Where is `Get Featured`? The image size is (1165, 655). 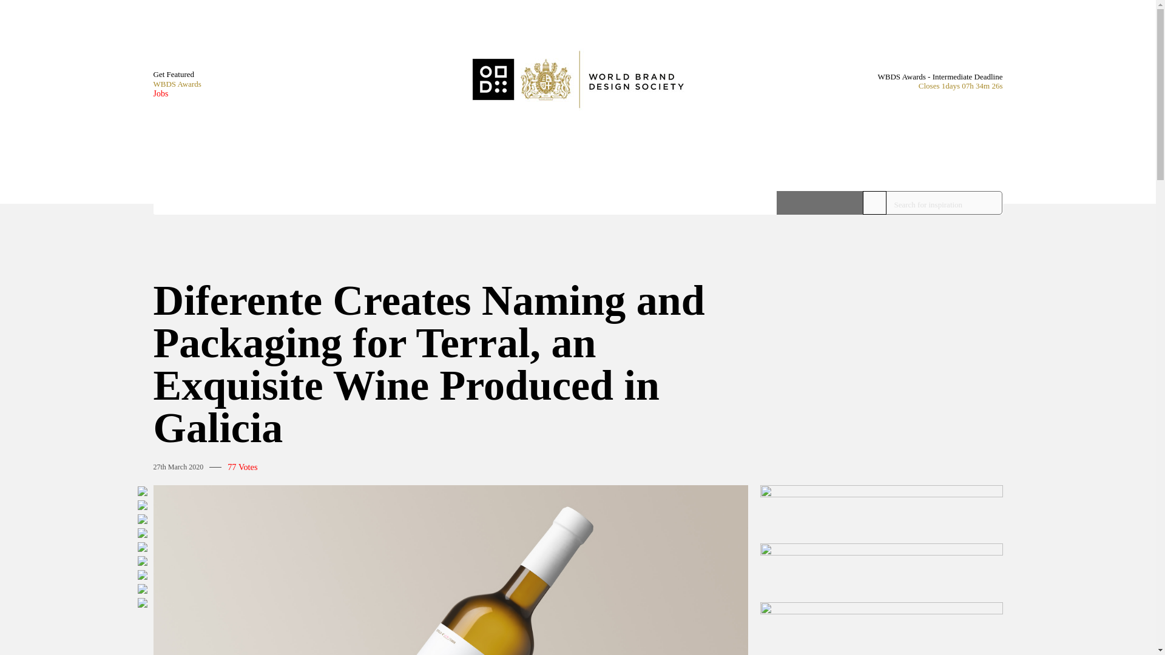
Get Featured is located at coordinates (176, 74).